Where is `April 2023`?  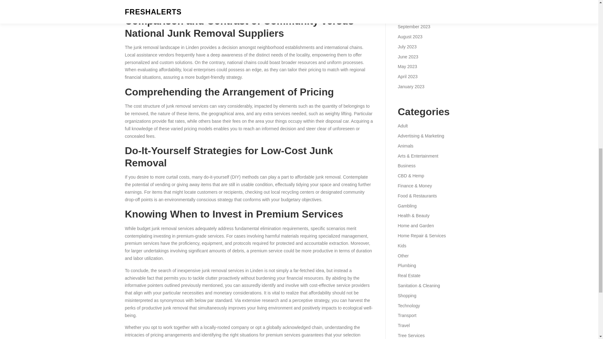 April 2023 is located at coordinates (407, 77).